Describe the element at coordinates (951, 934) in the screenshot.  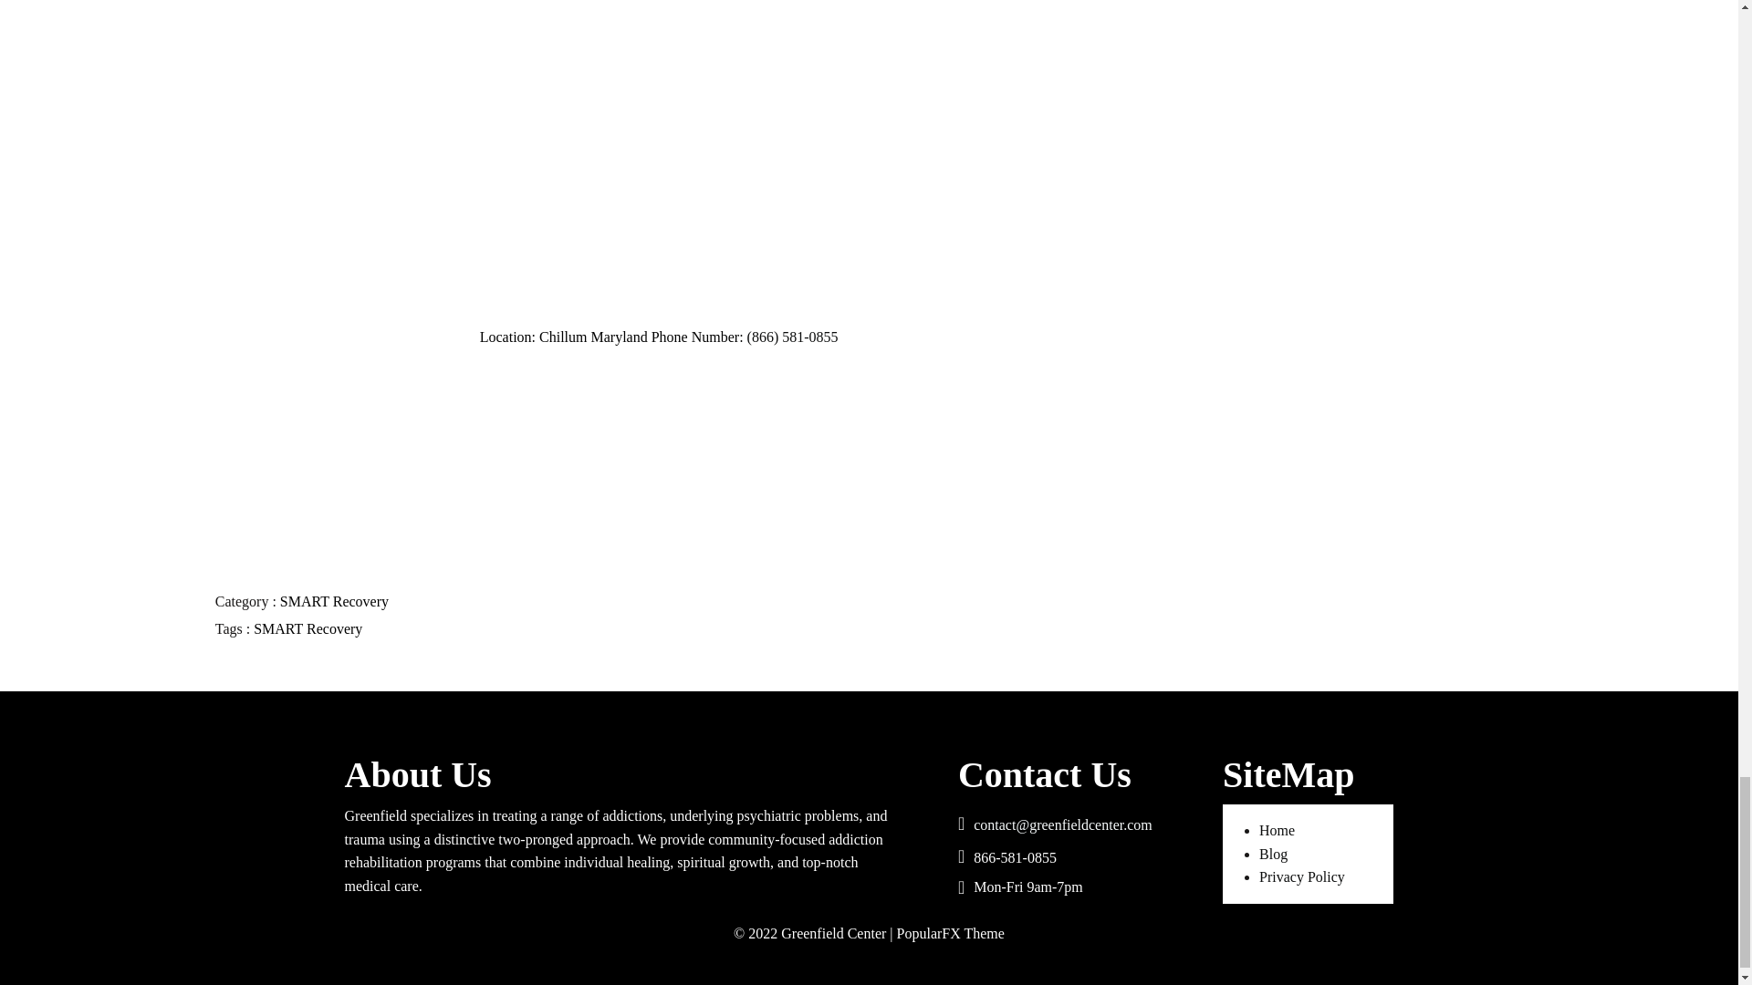
I see `PopularFX Theme` at that location.